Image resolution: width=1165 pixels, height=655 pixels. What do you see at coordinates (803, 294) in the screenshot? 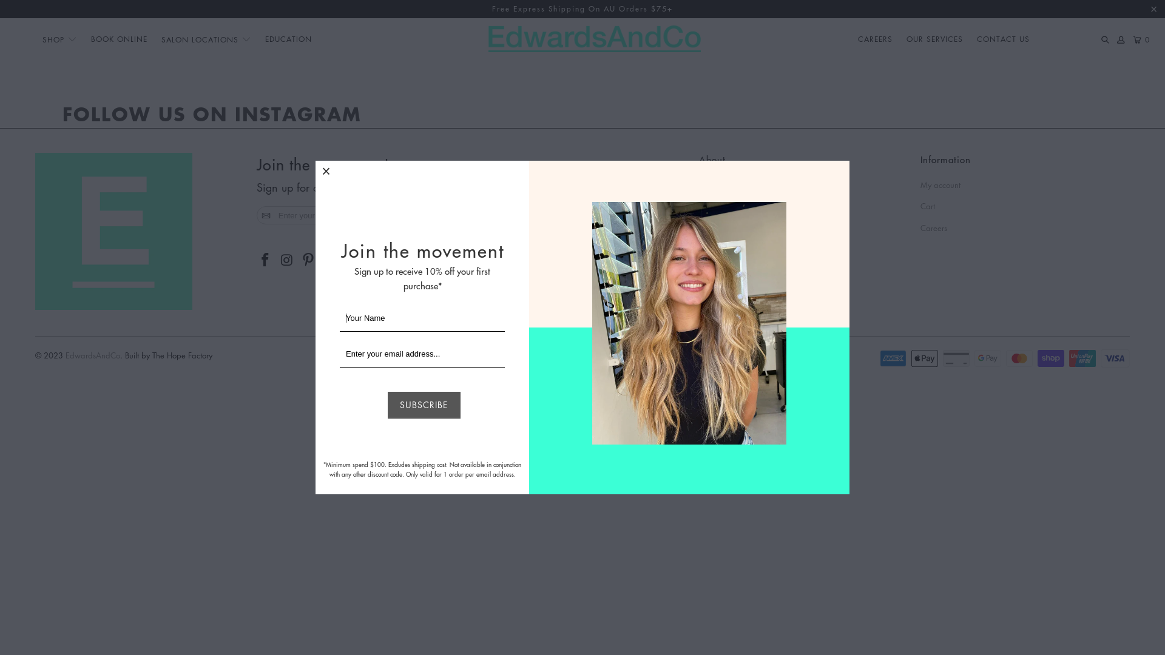
I see `Privacy Policy` at bounding box center [803, 294].